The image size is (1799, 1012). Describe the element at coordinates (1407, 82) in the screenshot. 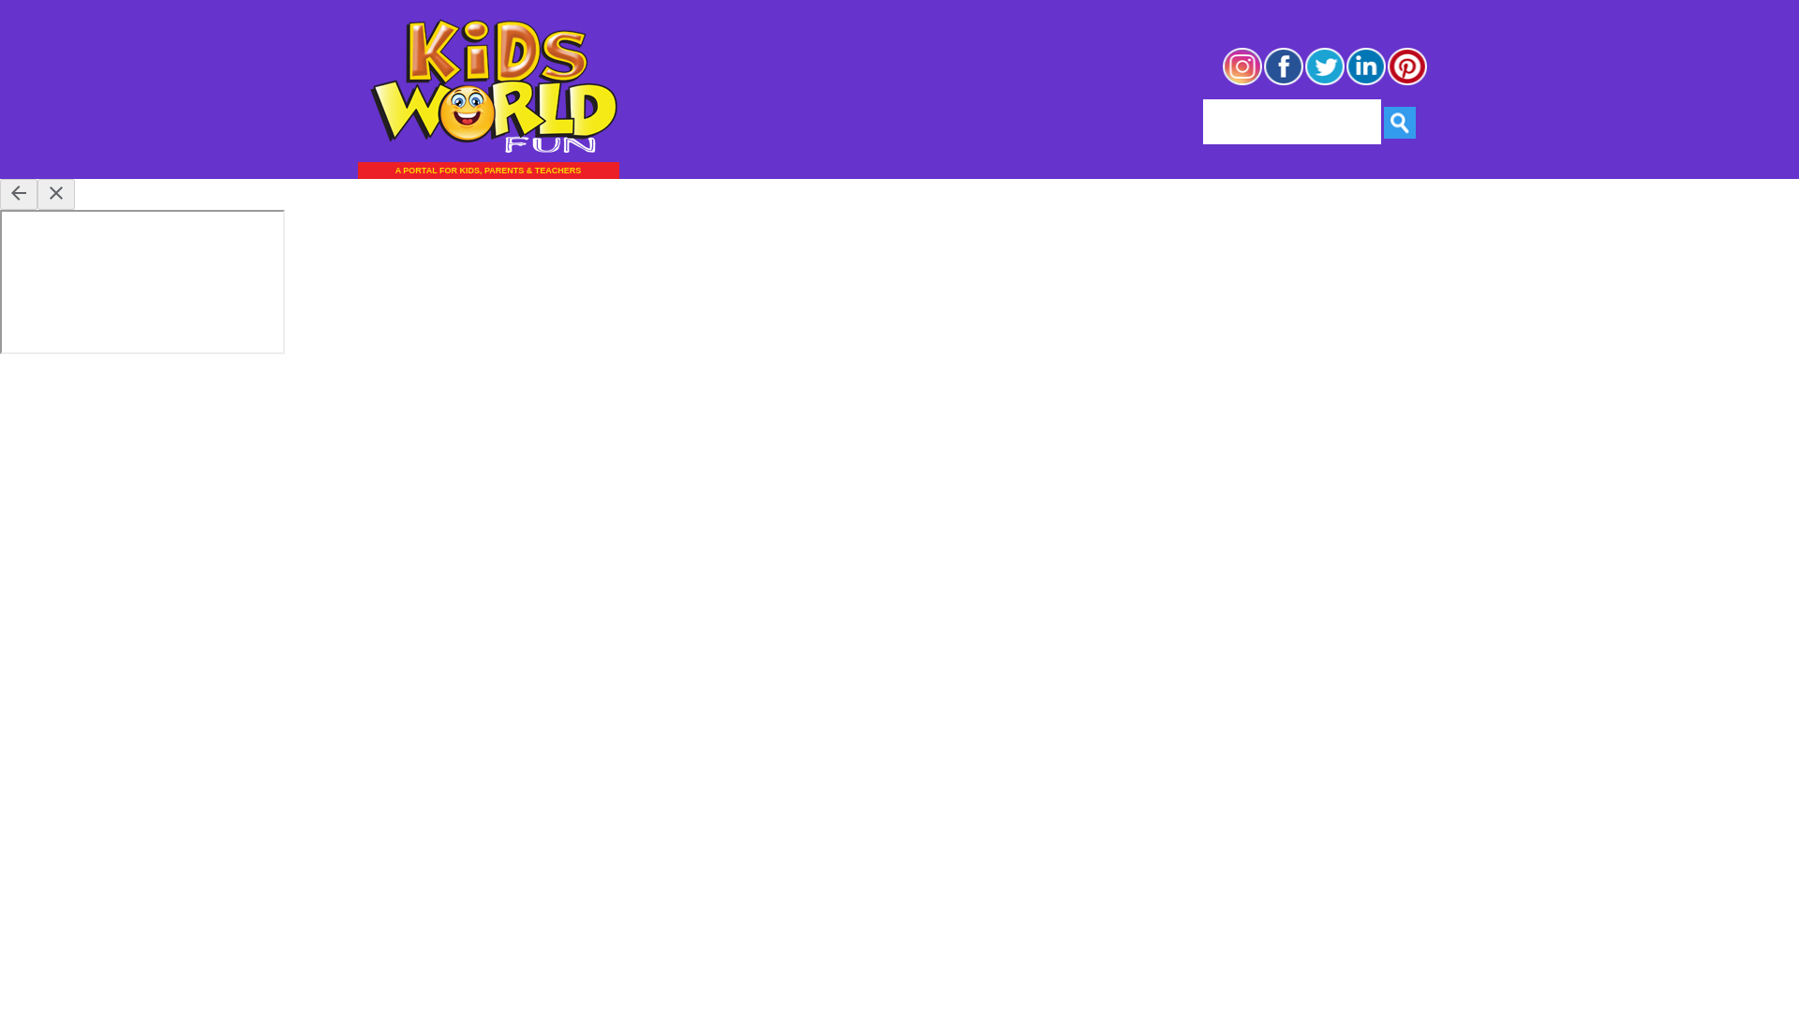

I see `Follow Us On Pinterest` at that location.